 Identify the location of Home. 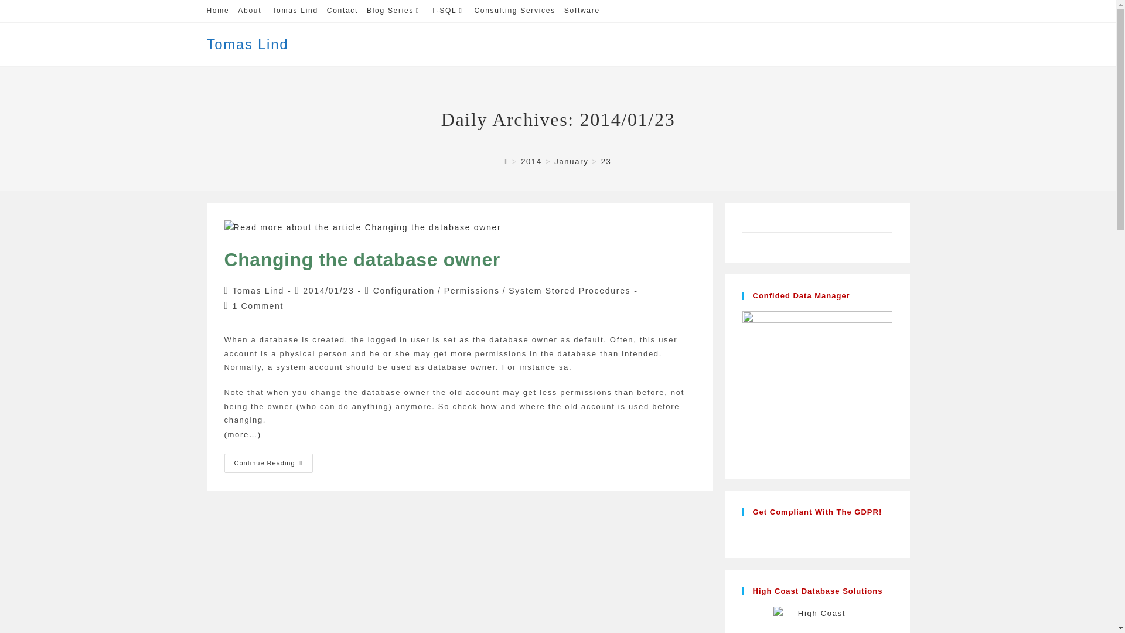
(258, 291).